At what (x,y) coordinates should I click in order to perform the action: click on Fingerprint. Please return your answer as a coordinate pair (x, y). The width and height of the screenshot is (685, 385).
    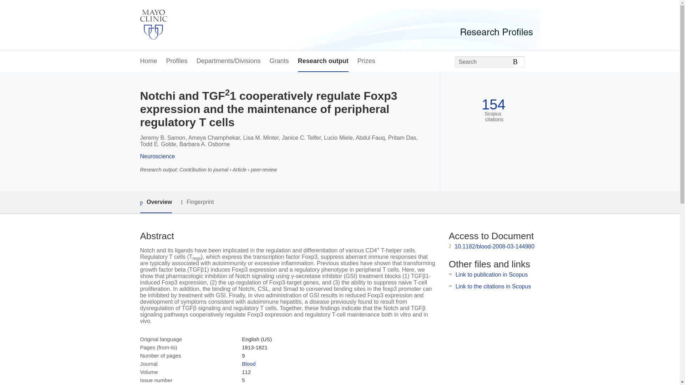
    Looking at the image, I should click on (197, 202).